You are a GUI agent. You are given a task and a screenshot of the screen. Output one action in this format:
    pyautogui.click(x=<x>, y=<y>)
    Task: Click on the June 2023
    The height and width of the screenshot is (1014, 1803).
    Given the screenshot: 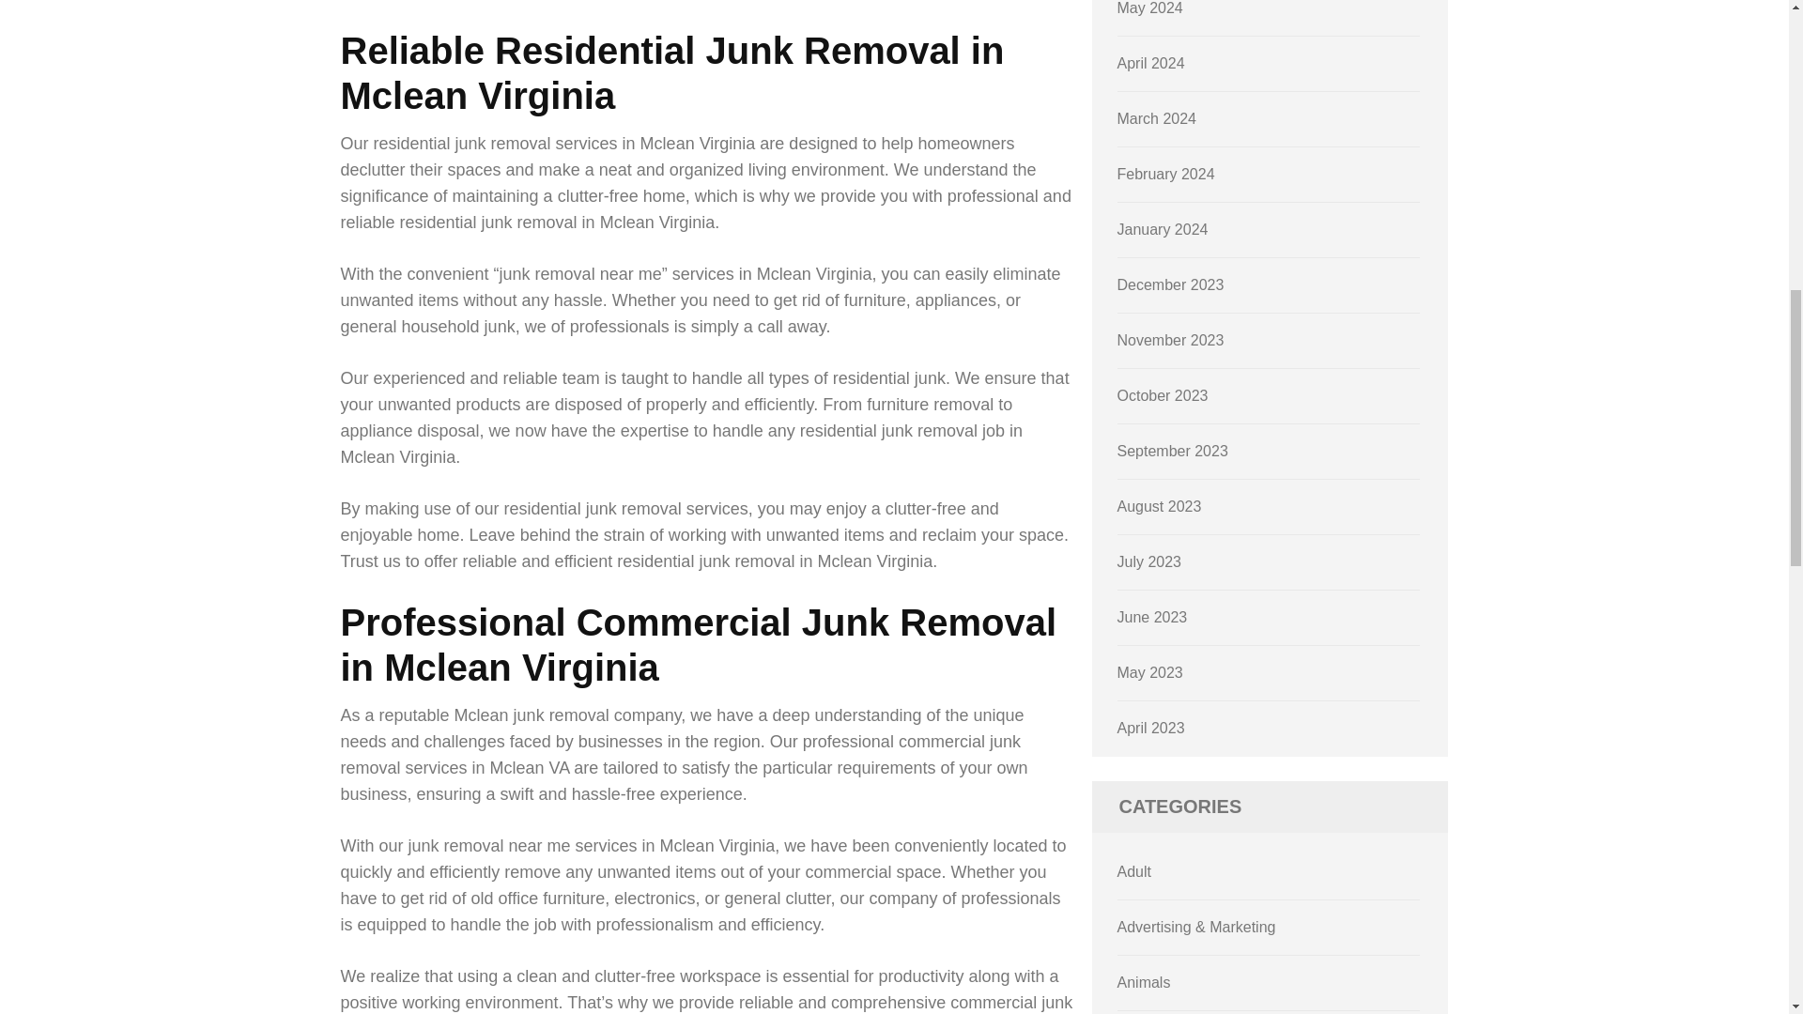 What is the action you would take?
    pyautogui.click(x=1153, y=618)
    